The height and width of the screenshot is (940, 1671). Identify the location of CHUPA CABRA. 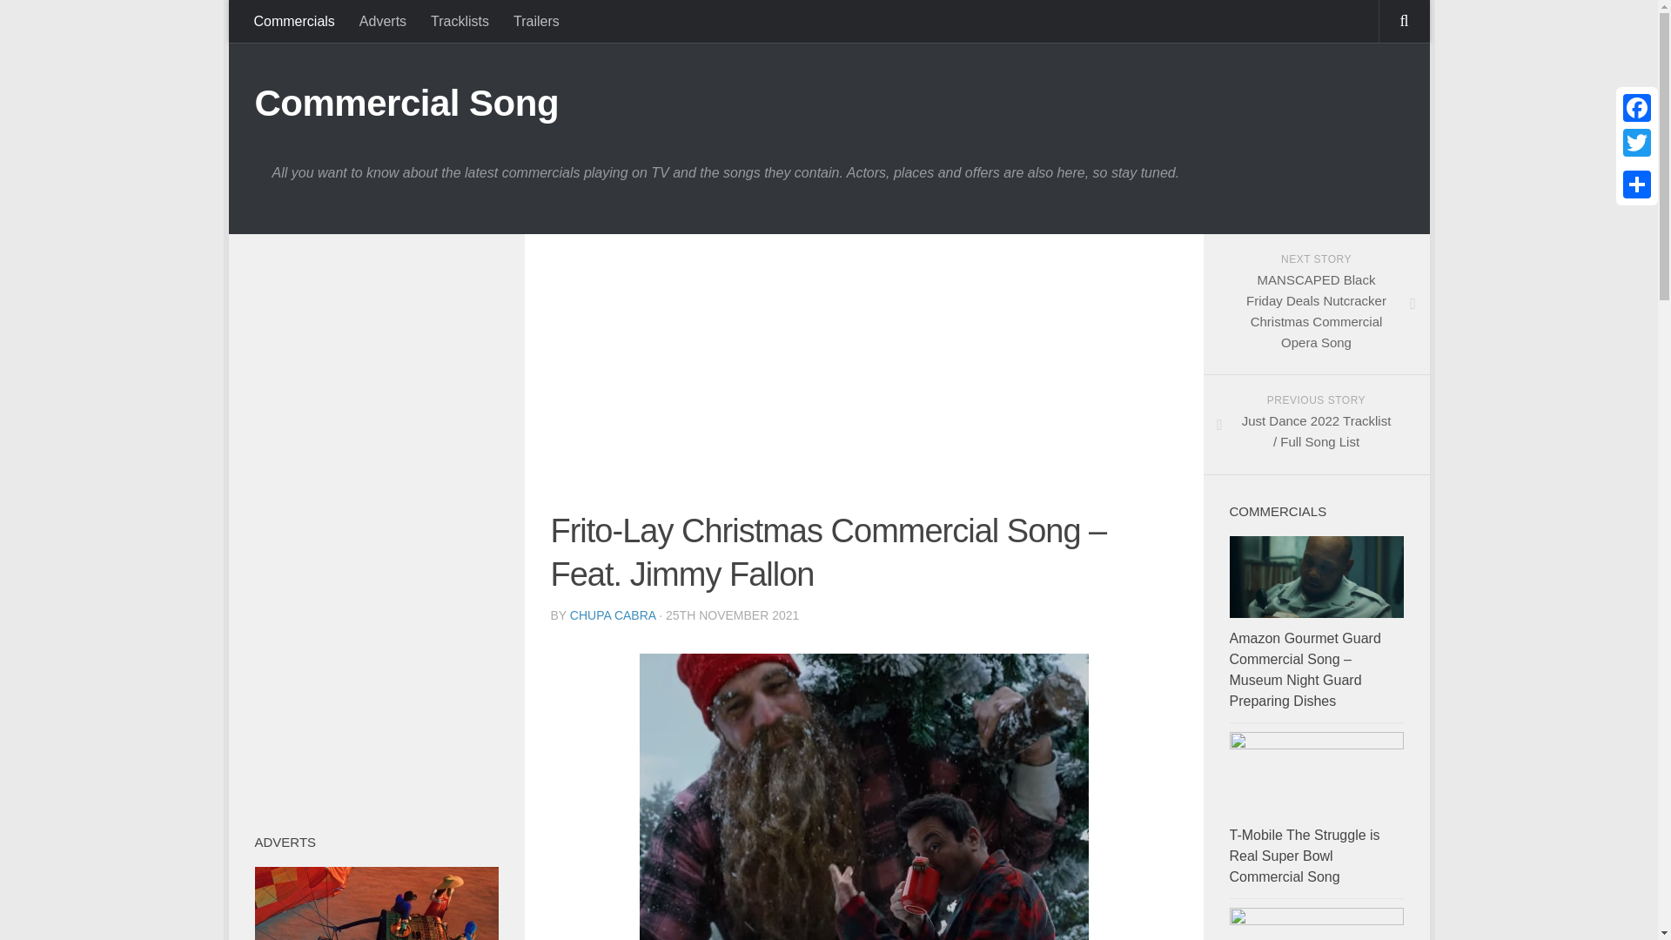
(613, 614).